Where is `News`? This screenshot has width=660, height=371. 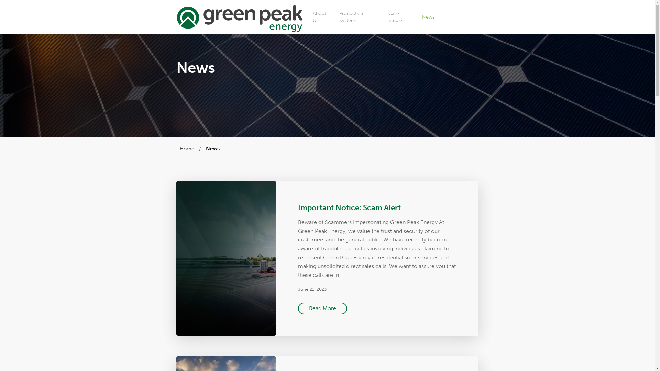
News is located at coordinates (428, 17).